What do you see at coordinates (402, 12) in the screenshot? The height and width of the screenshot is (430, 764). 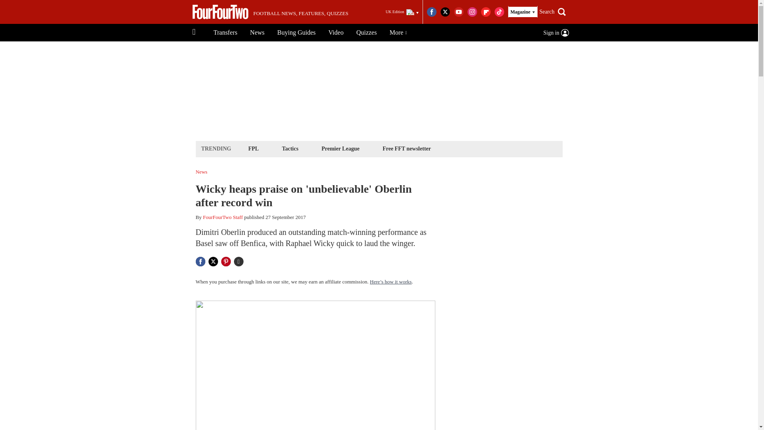 I see `UK Edition` at bounding box center [402, 12].